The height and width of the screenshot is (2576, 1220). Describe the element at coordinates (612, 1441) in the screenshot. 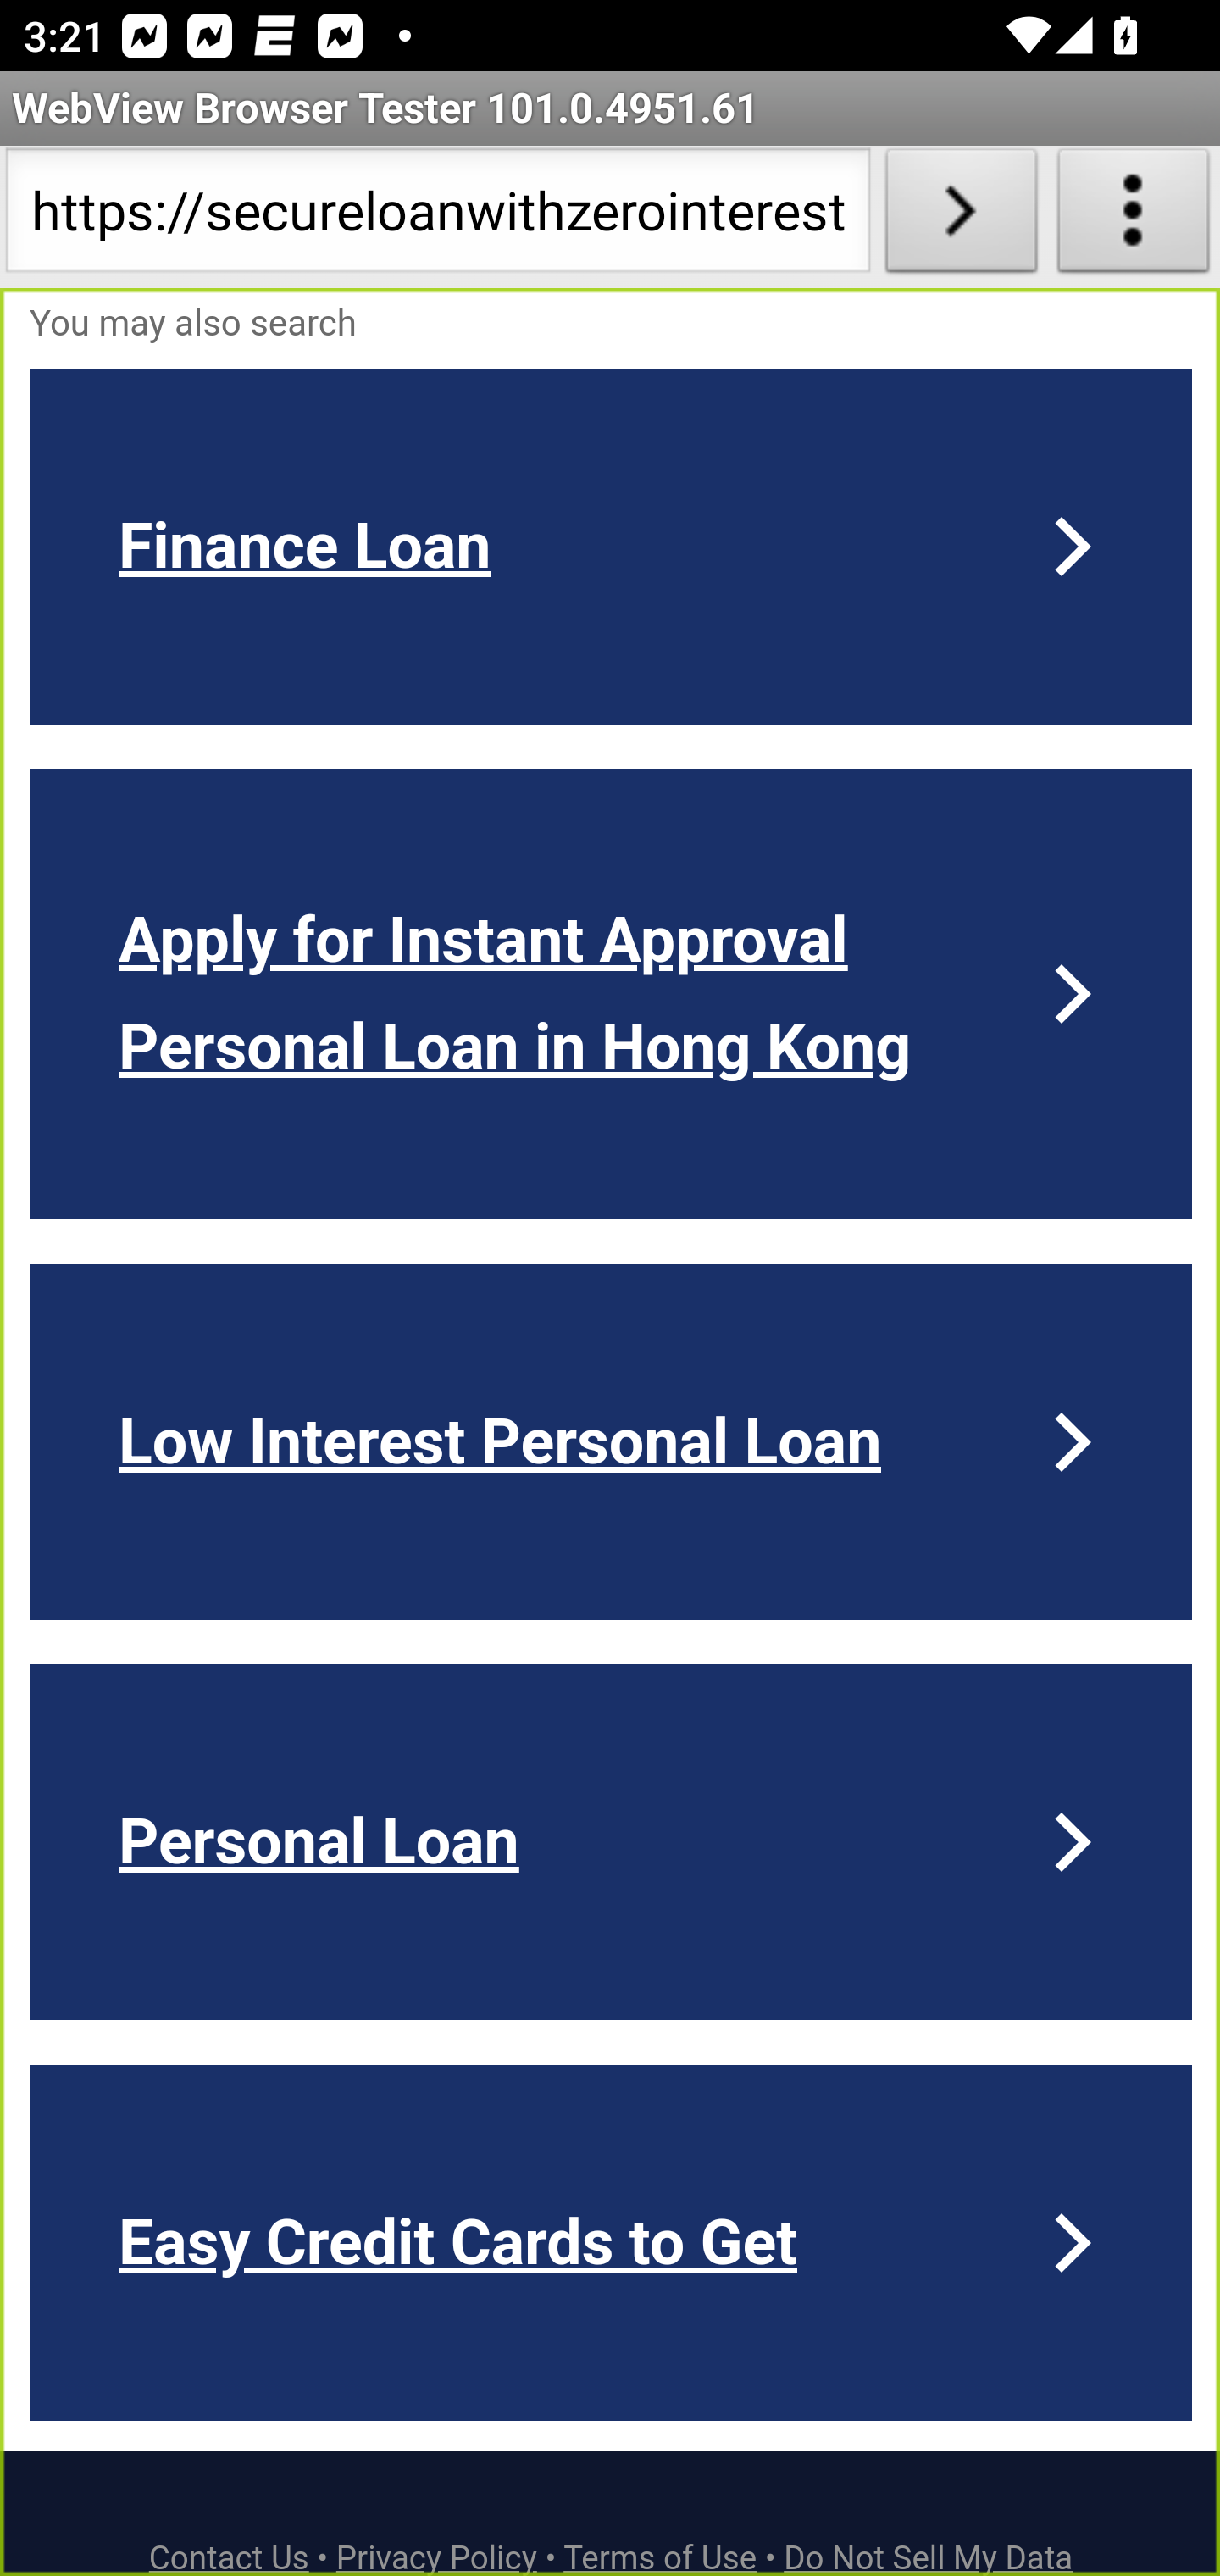

I see `Low Interest Personal Loan` at that location.